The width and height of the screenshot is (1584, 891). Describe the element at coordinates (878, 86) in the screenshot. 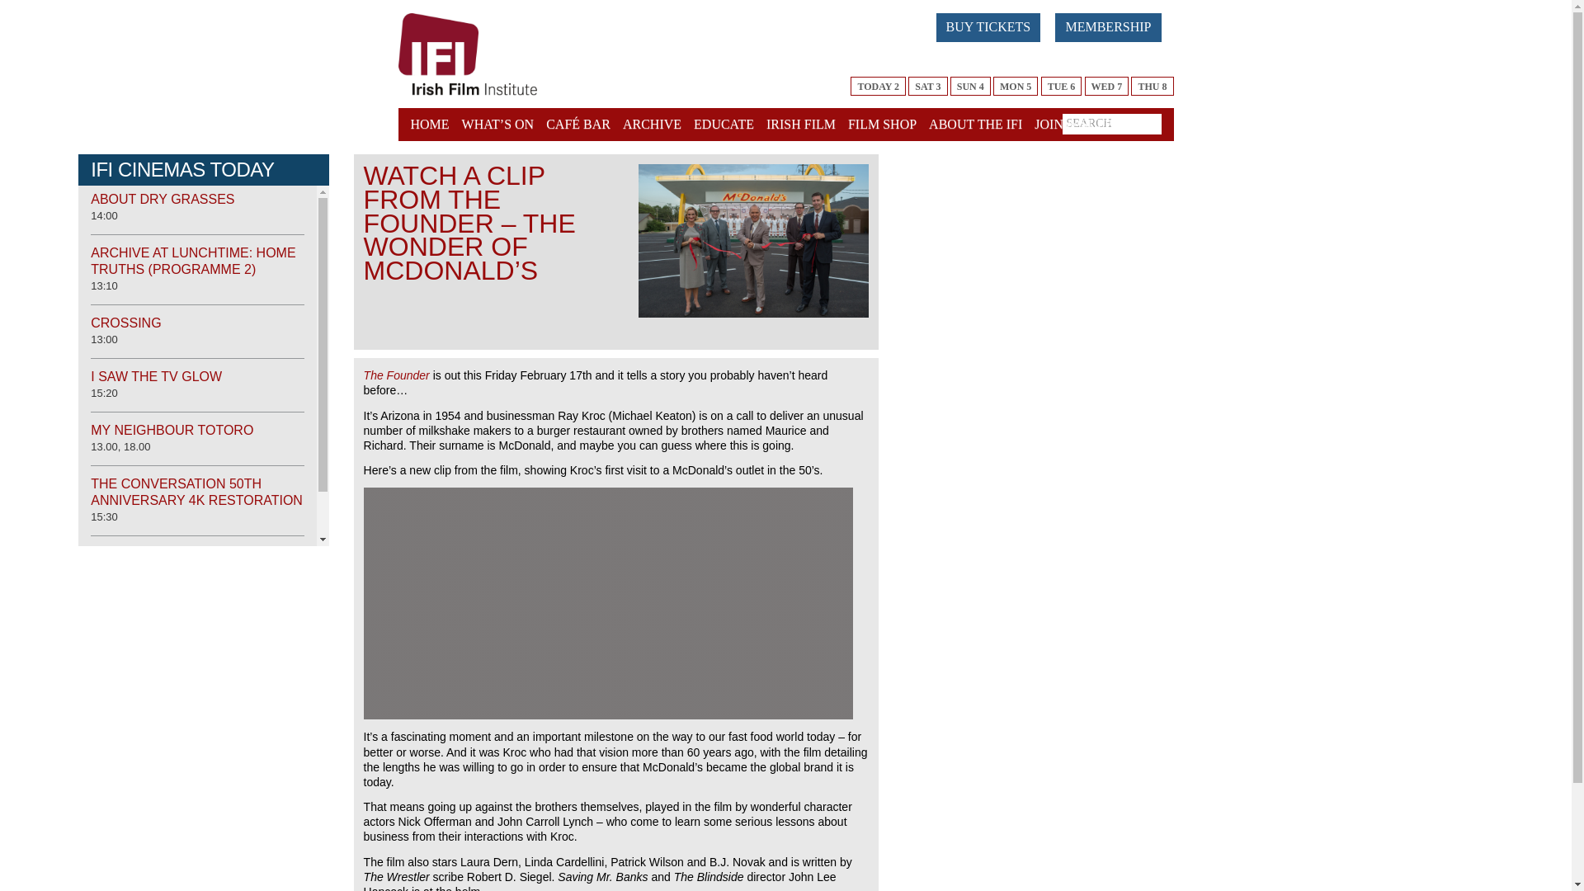

I see `TODAY 2` at that location.